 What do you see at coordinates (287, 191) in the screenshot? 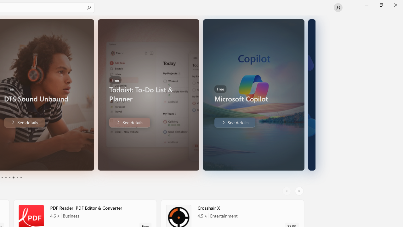
I see `AutomationID: LeftScrollButton` at bounding box center [287, 191].